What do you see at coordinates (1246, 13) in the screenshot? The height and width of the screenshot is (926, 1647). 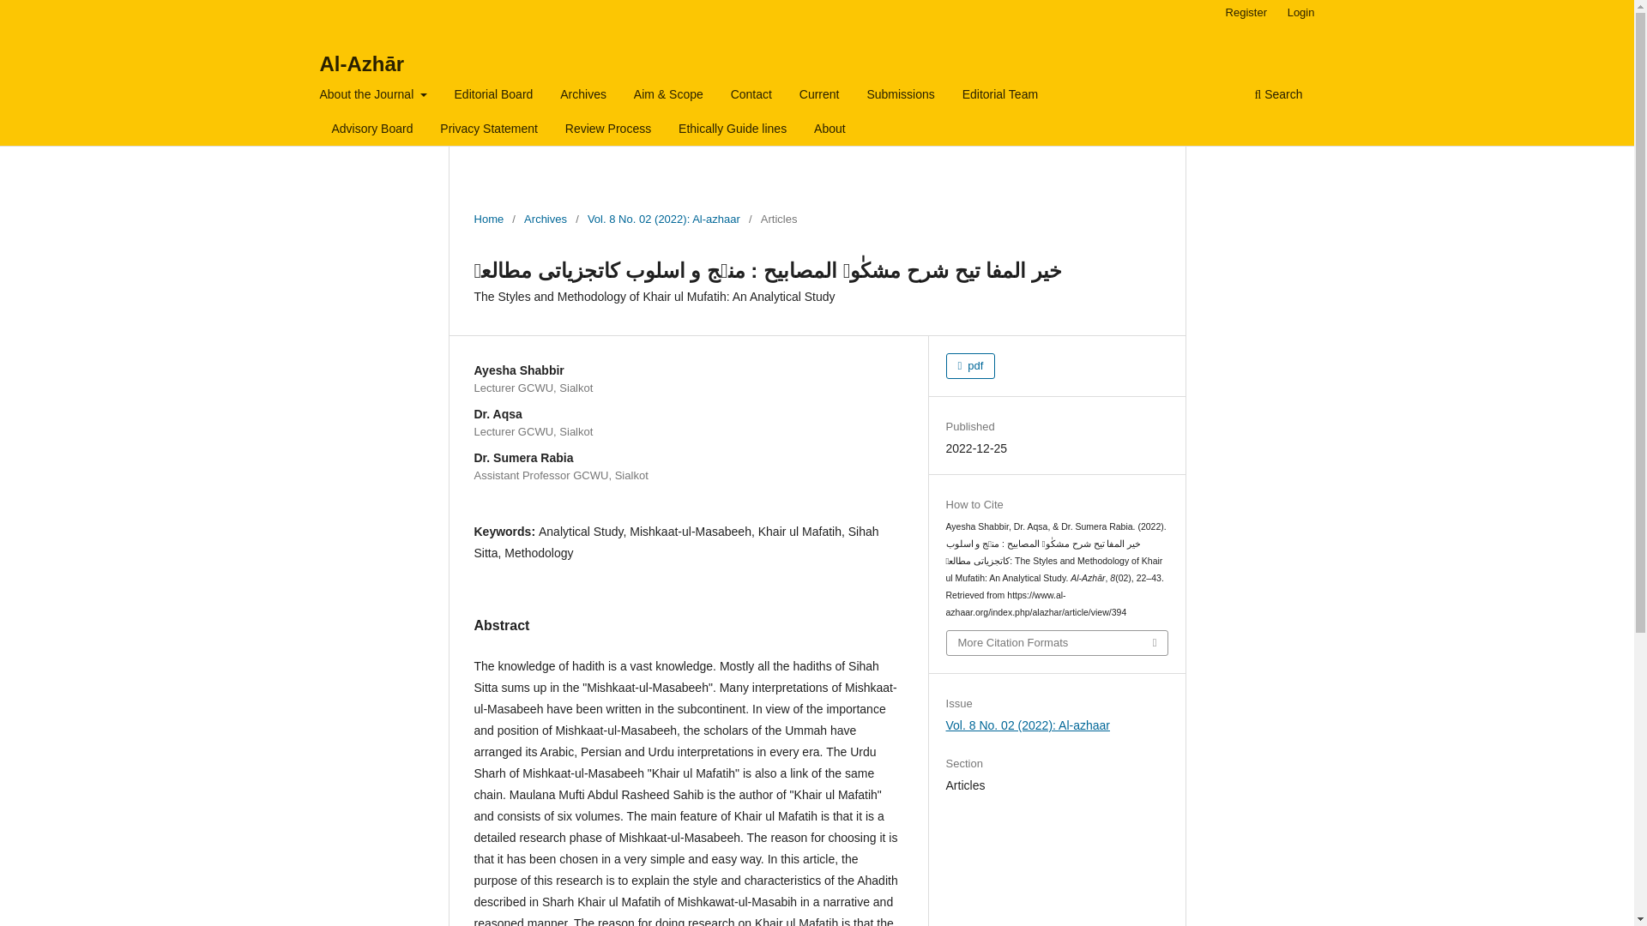 I see `Register` at bounding box center [1246, 13].